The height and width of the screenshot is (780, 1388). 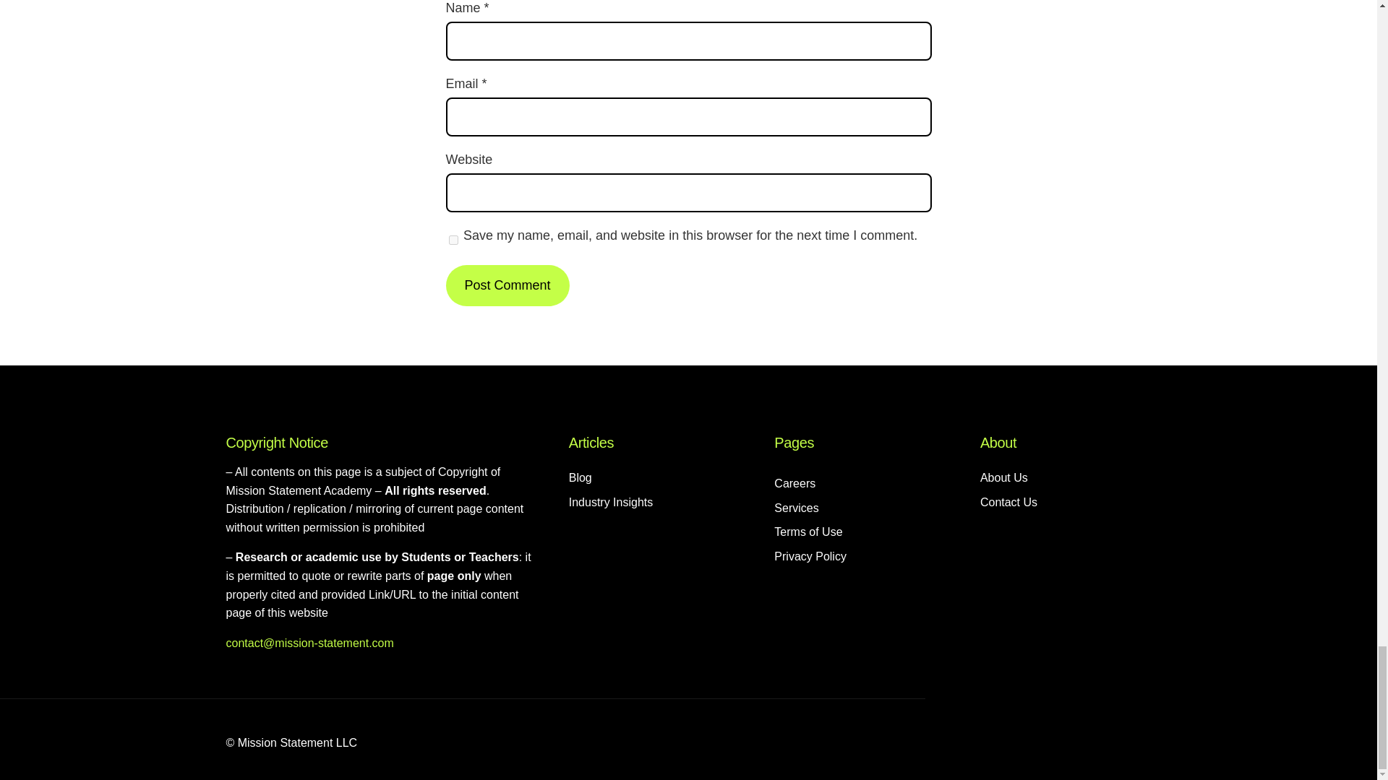 I want to click on yes, so click(x=453, y=240).